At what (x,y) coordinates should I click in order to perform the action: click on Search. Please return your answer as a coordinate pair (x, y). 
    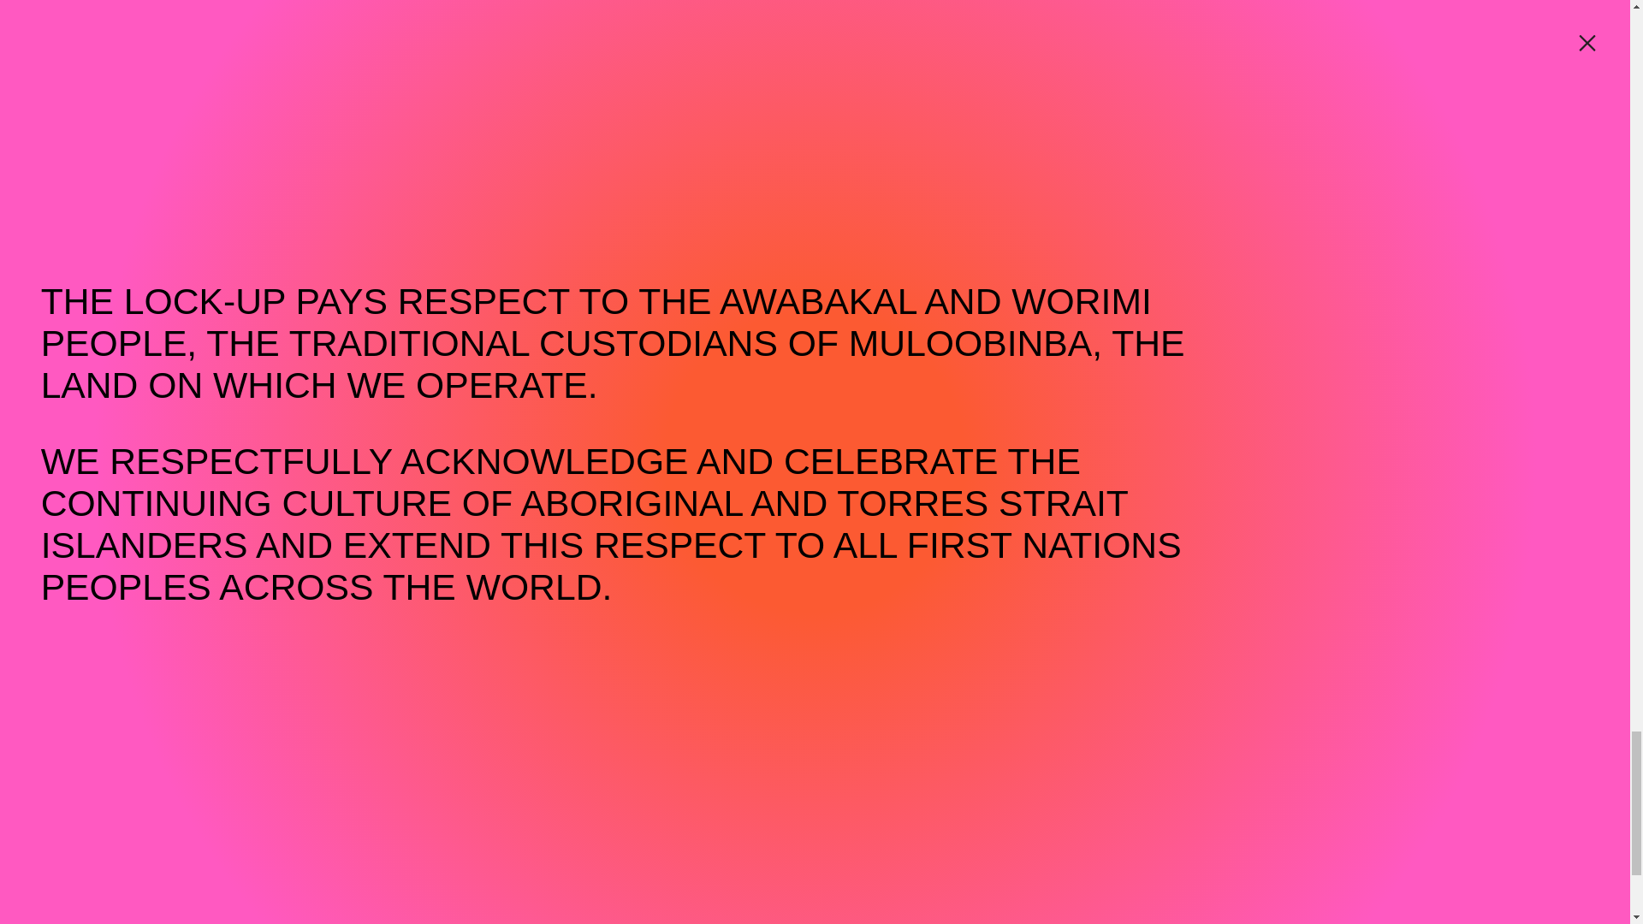
    Looking at the image, I should click on (1498, 779).